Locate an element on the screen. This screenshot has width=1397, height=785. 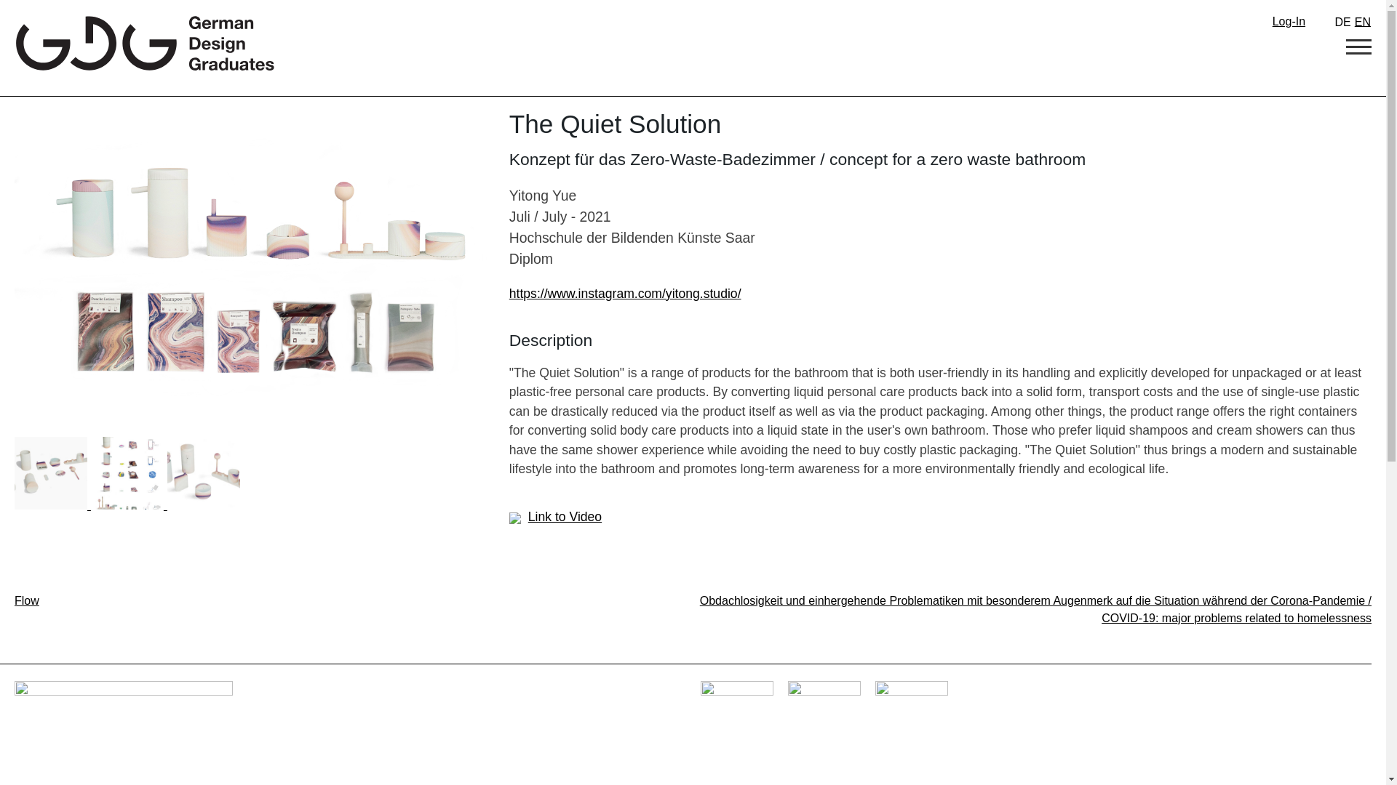
DE is located at coordinates (1340, 22).